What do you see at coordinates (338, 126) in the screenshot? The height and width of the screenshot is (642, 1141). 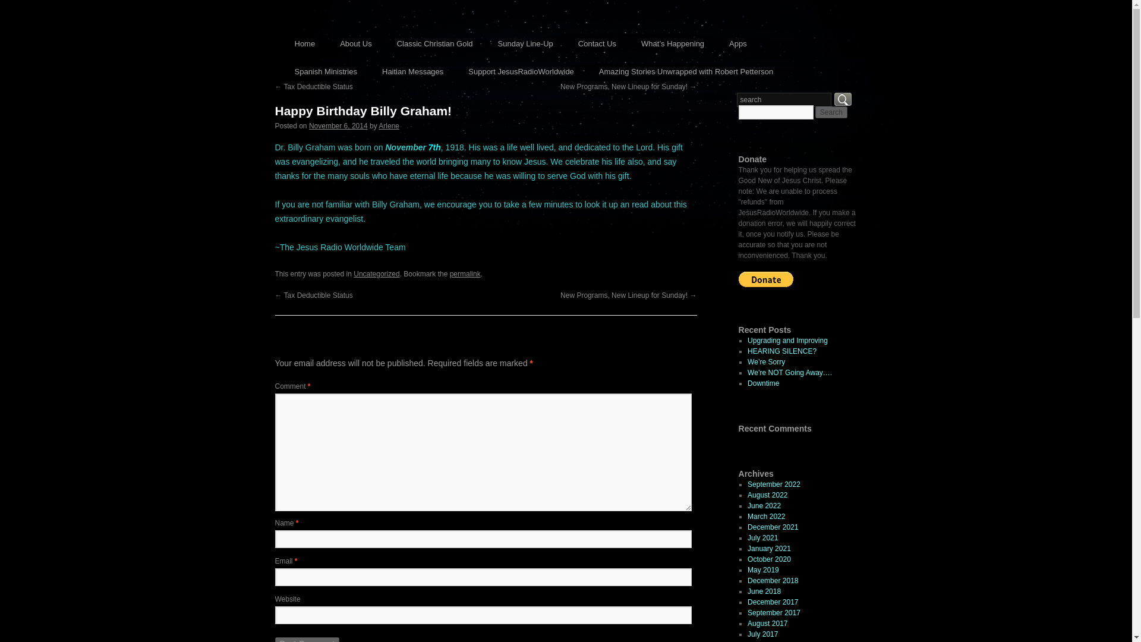 I see `2:33 pm` at bounding box center [338, 126].